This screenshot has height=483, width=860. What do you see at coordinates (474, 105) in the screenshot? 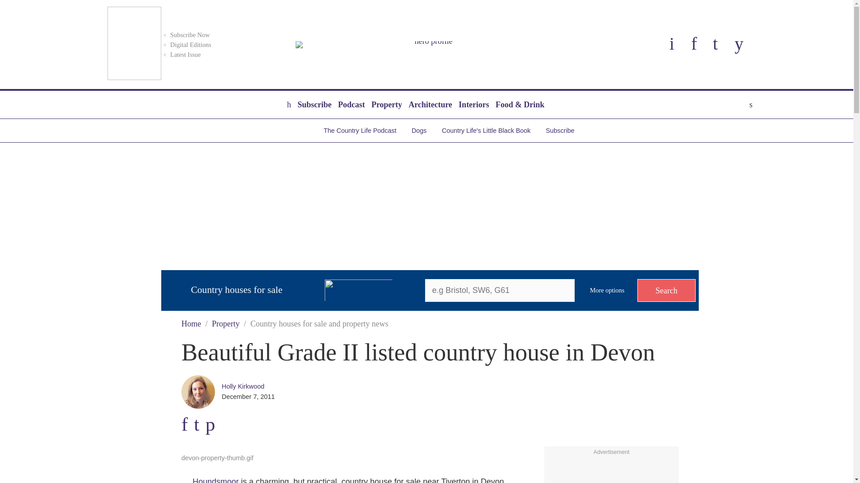
I see `Interiors` at bounding box center [474, 105].